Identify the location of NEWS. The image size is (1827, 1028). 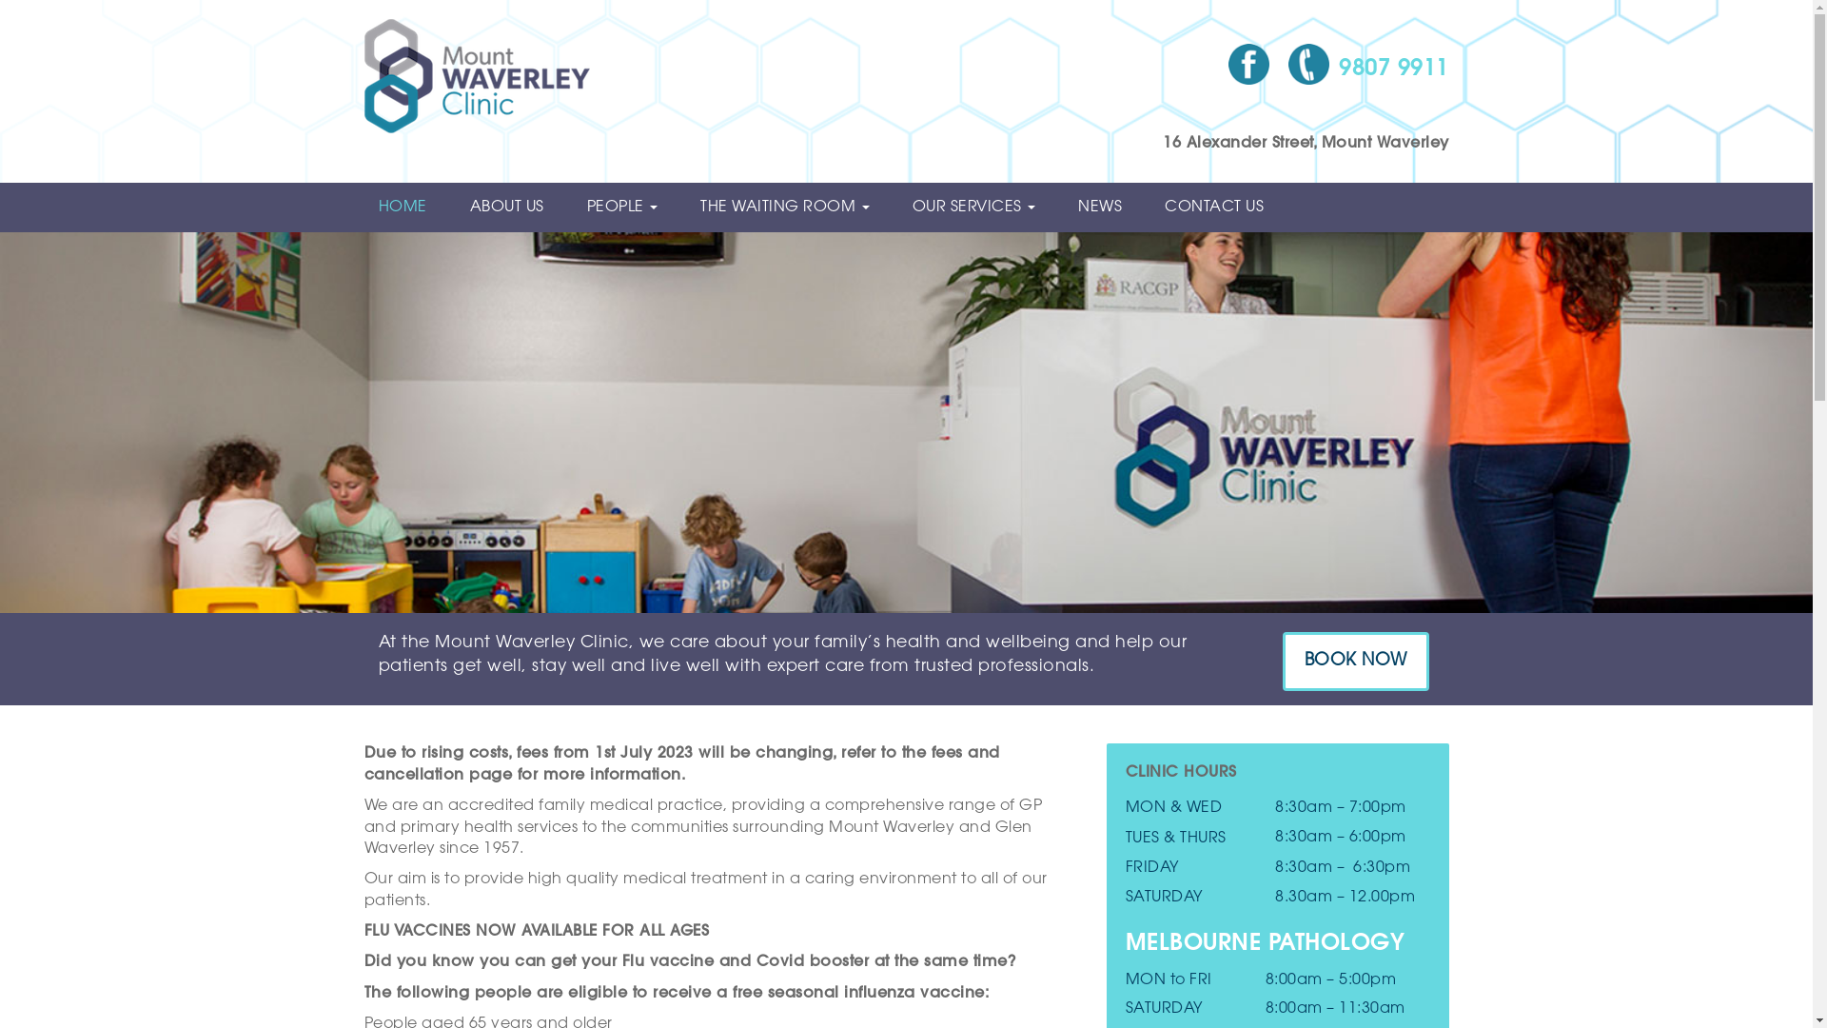
(1108, 208).